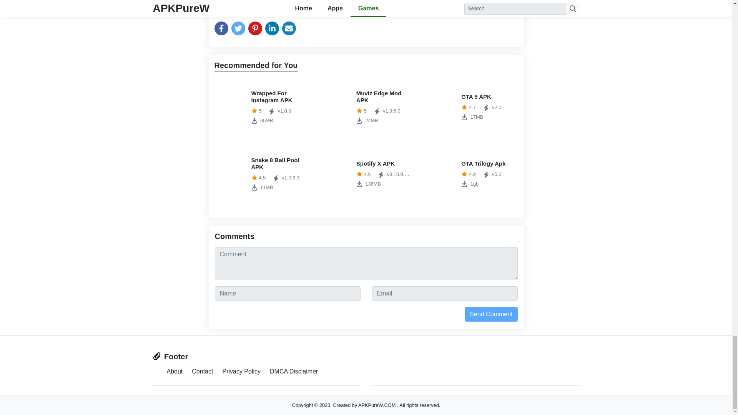 The image size is (738, 415). Describe the element at coordinates (261, 174) in the screenshot. I see `Send Comment` at that location.